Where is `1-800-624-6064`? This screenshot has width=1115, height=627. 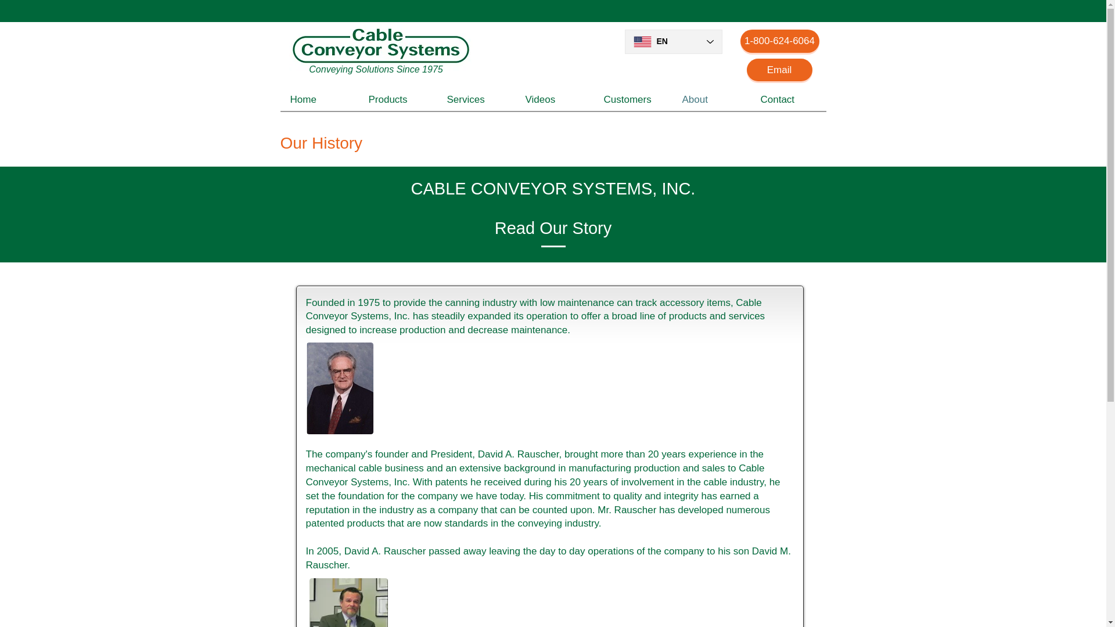 1-800-624-6064 is located at coordinates (779, 41).